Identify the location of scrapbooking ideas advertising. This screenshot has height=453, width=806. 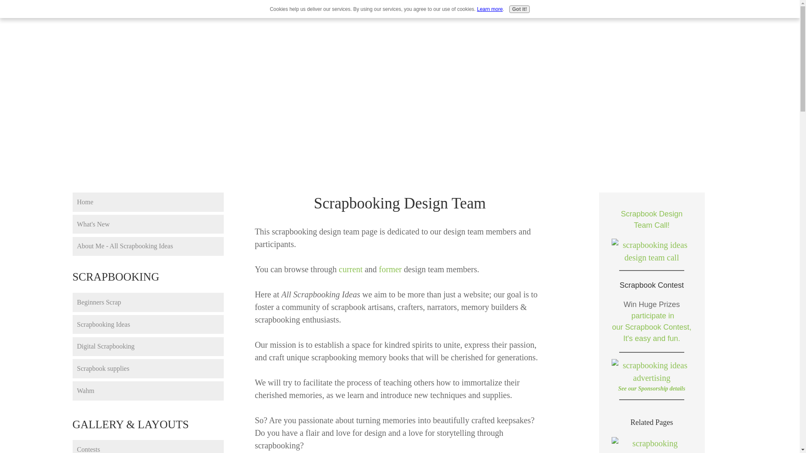
(651, 372).